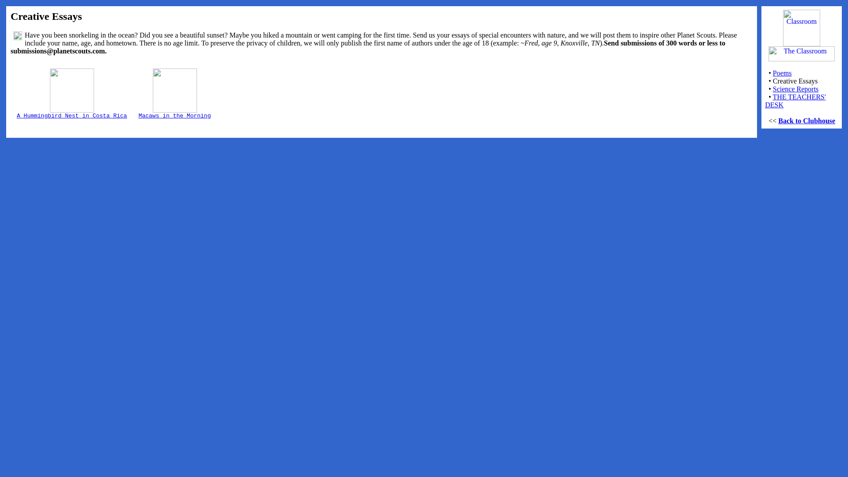  I want to click on A Hummingbird Nest in Costa Rica, so click(72, 112).